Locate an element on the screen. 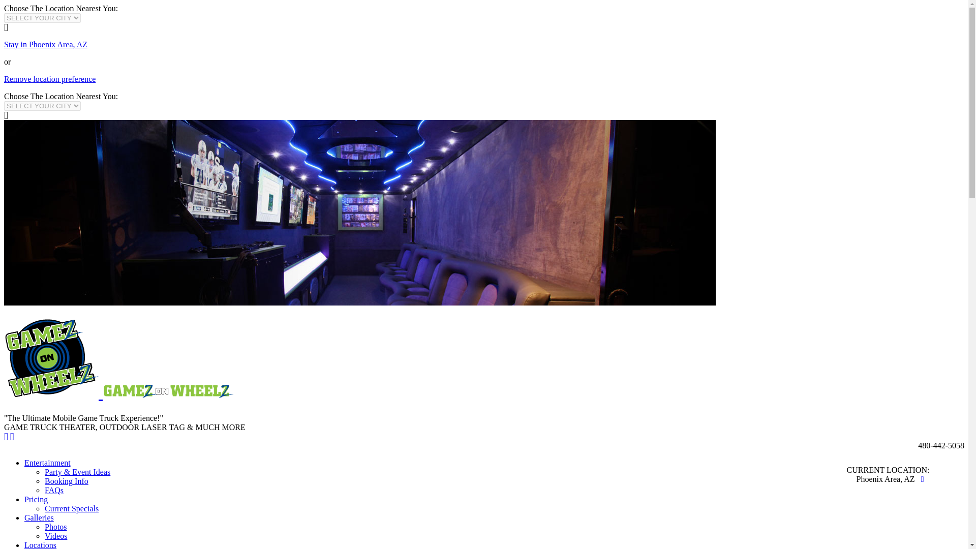 This screenshot has height=549, width=976. Booking Info is located at coordinates (67, 481).